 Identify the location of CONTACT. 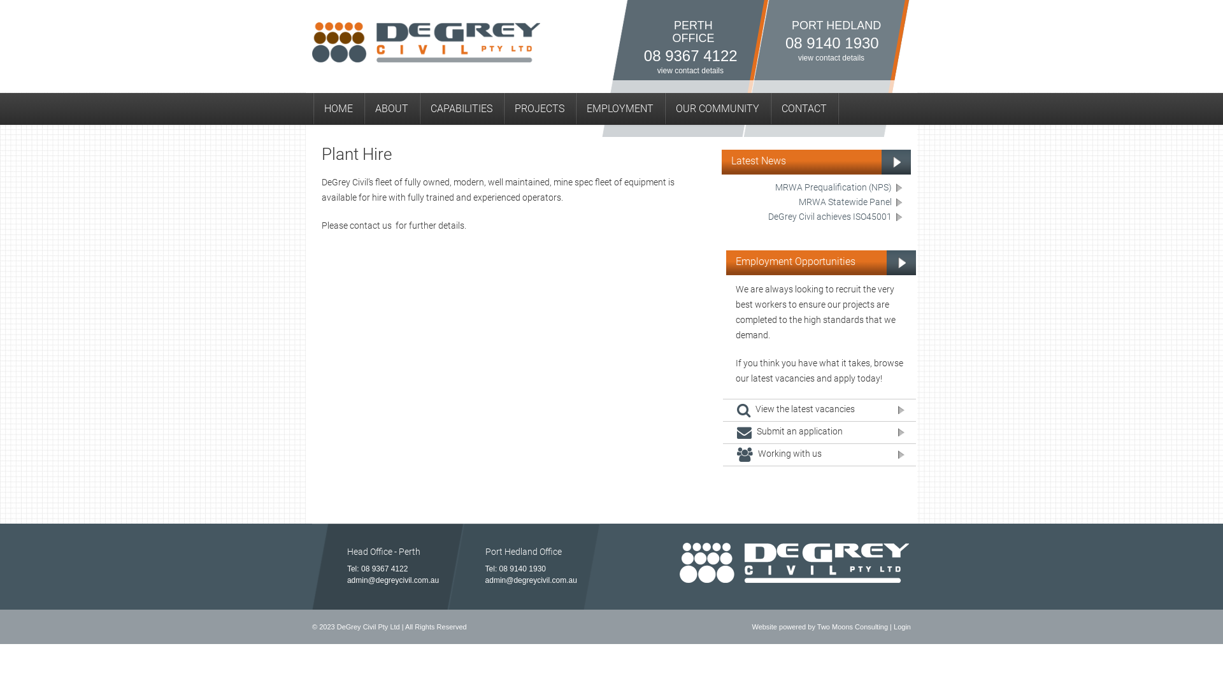
(804, 109).